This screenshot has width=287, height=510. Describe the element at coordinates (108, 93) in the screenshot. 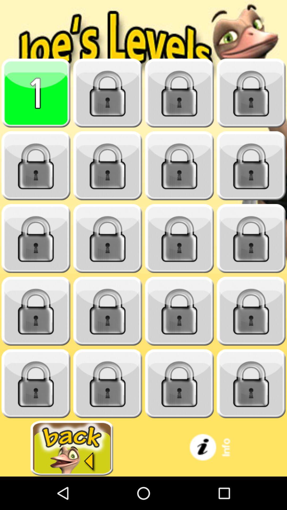

I see `locked` at that location.